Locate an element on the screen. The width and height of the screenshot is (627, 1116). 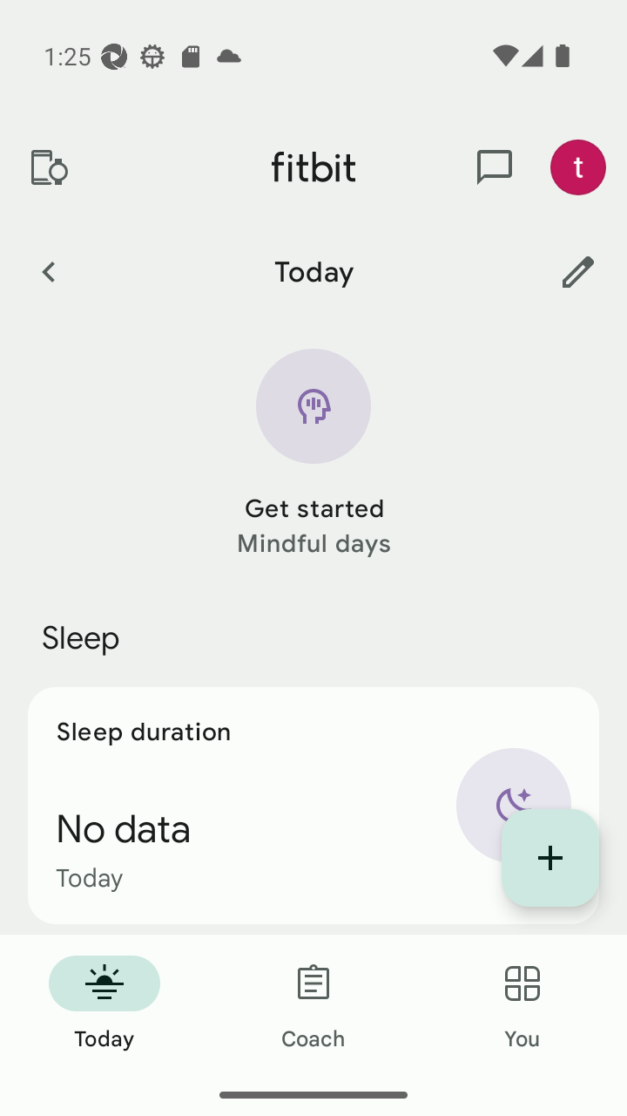
Previous Day is located at coordinates (48, 271).